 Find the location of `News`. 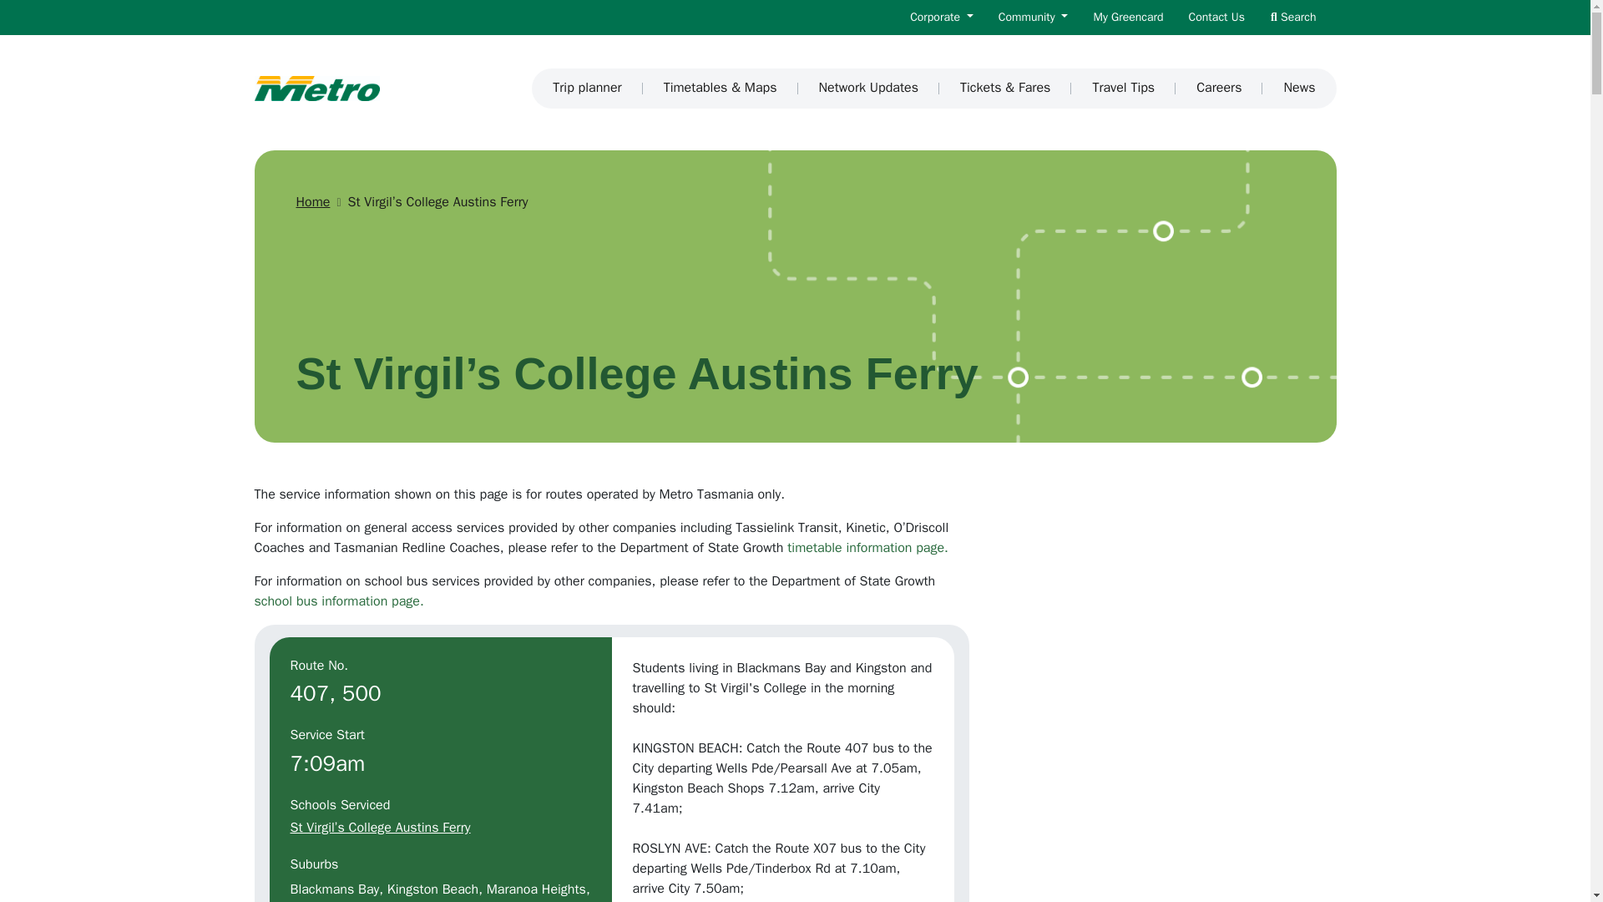

News is located at coordinates (1299, 89).